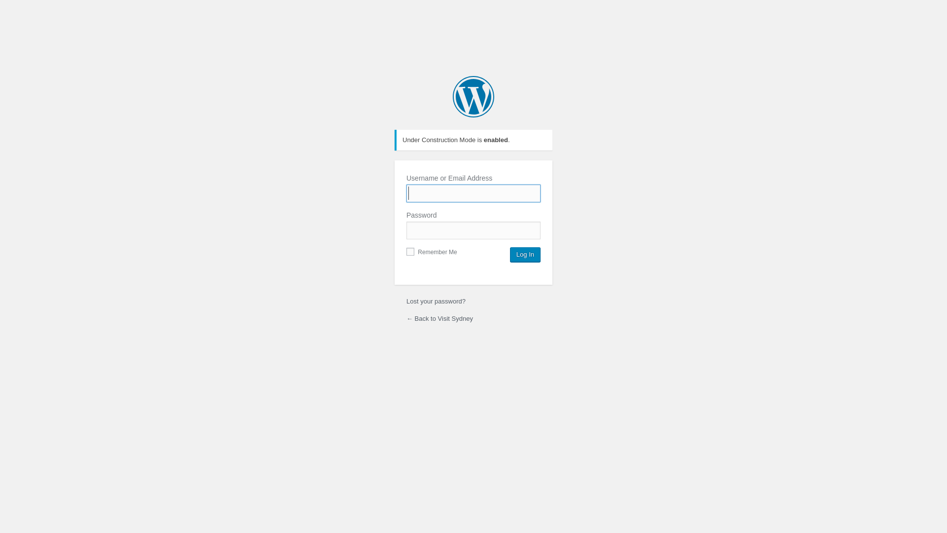 Image resolution: width=947 pixels, height=533 pixels. I want to click on Powered by WordPress, so click(473, 97).